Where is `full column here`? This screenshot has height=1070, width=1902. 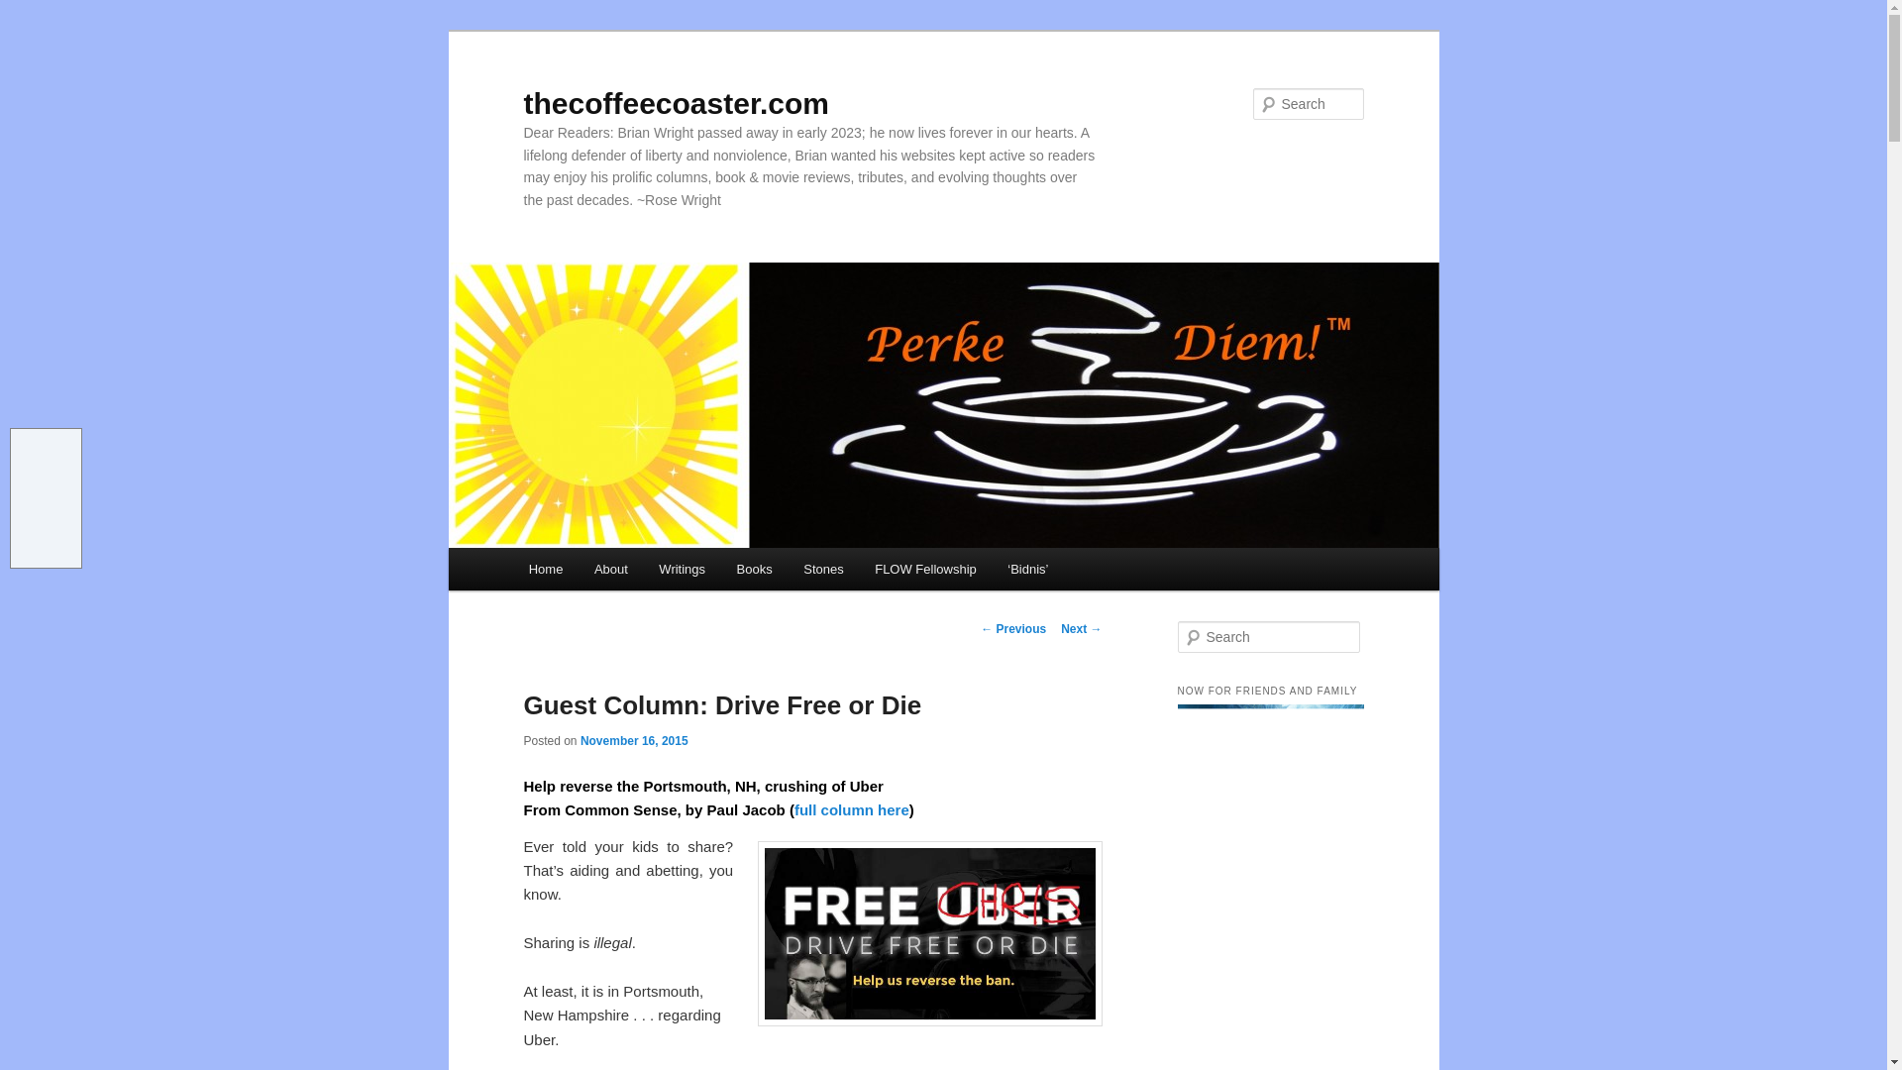
full column here is located at coordinates (852, 809).